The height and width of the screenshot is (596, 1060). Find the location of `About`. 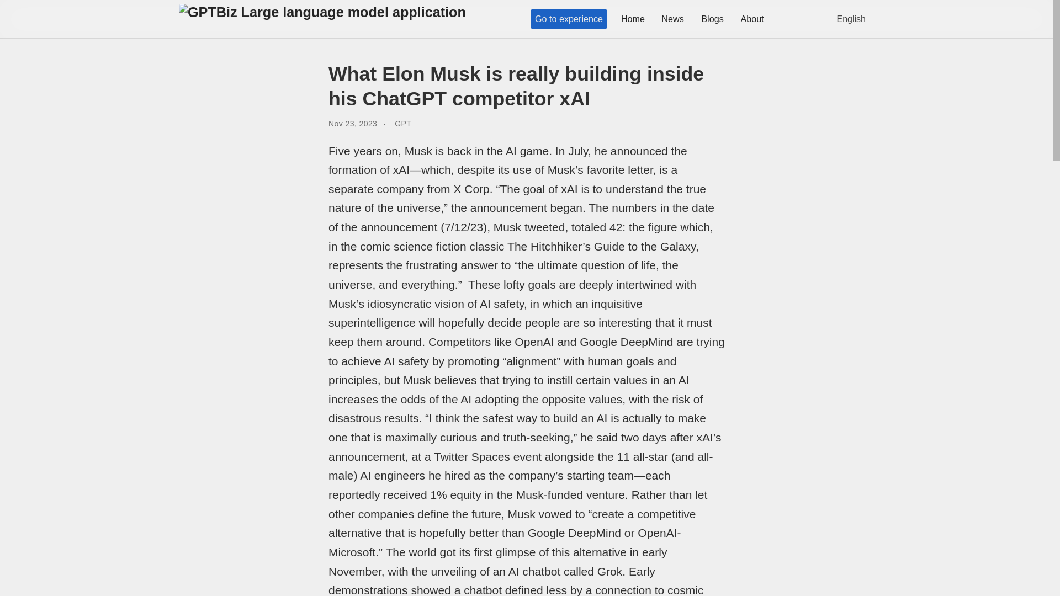

About is located at coordinates (752, 19).